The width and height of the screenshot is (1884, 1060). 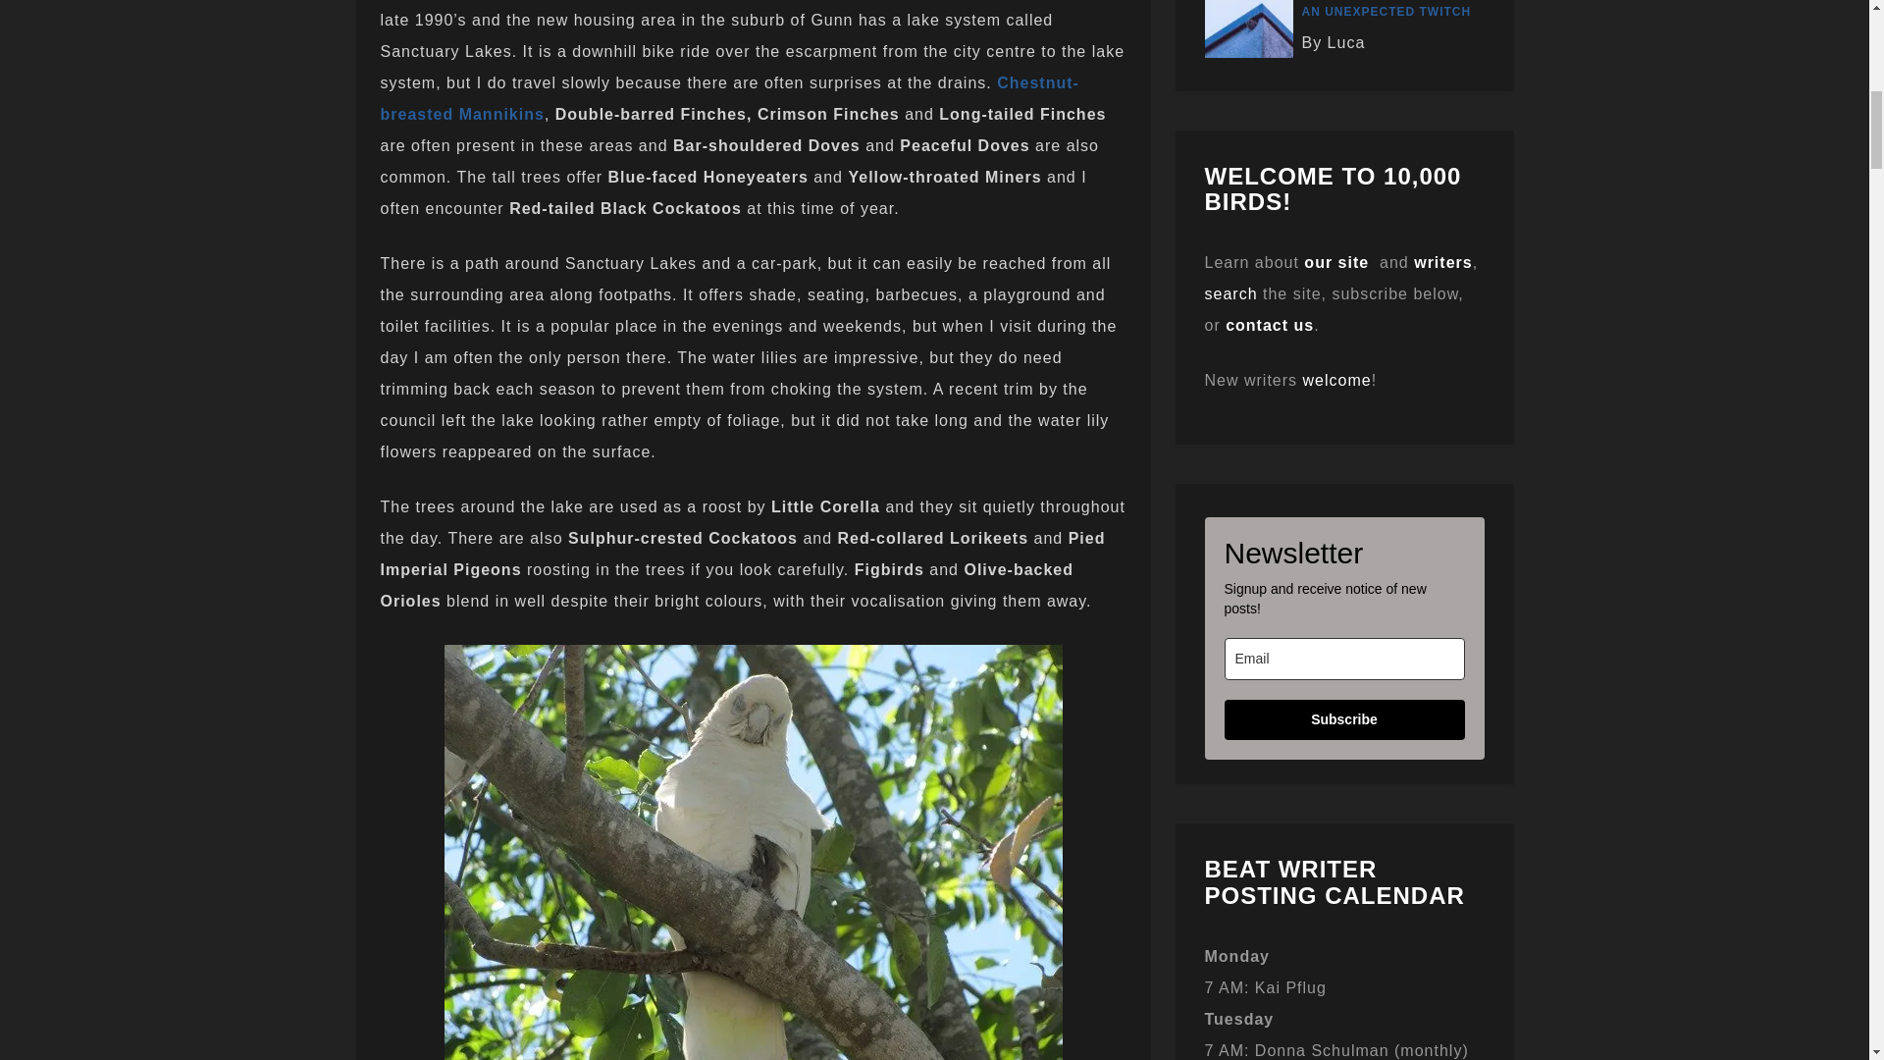 I want to click on Contact, so click(x=1270, y=325).